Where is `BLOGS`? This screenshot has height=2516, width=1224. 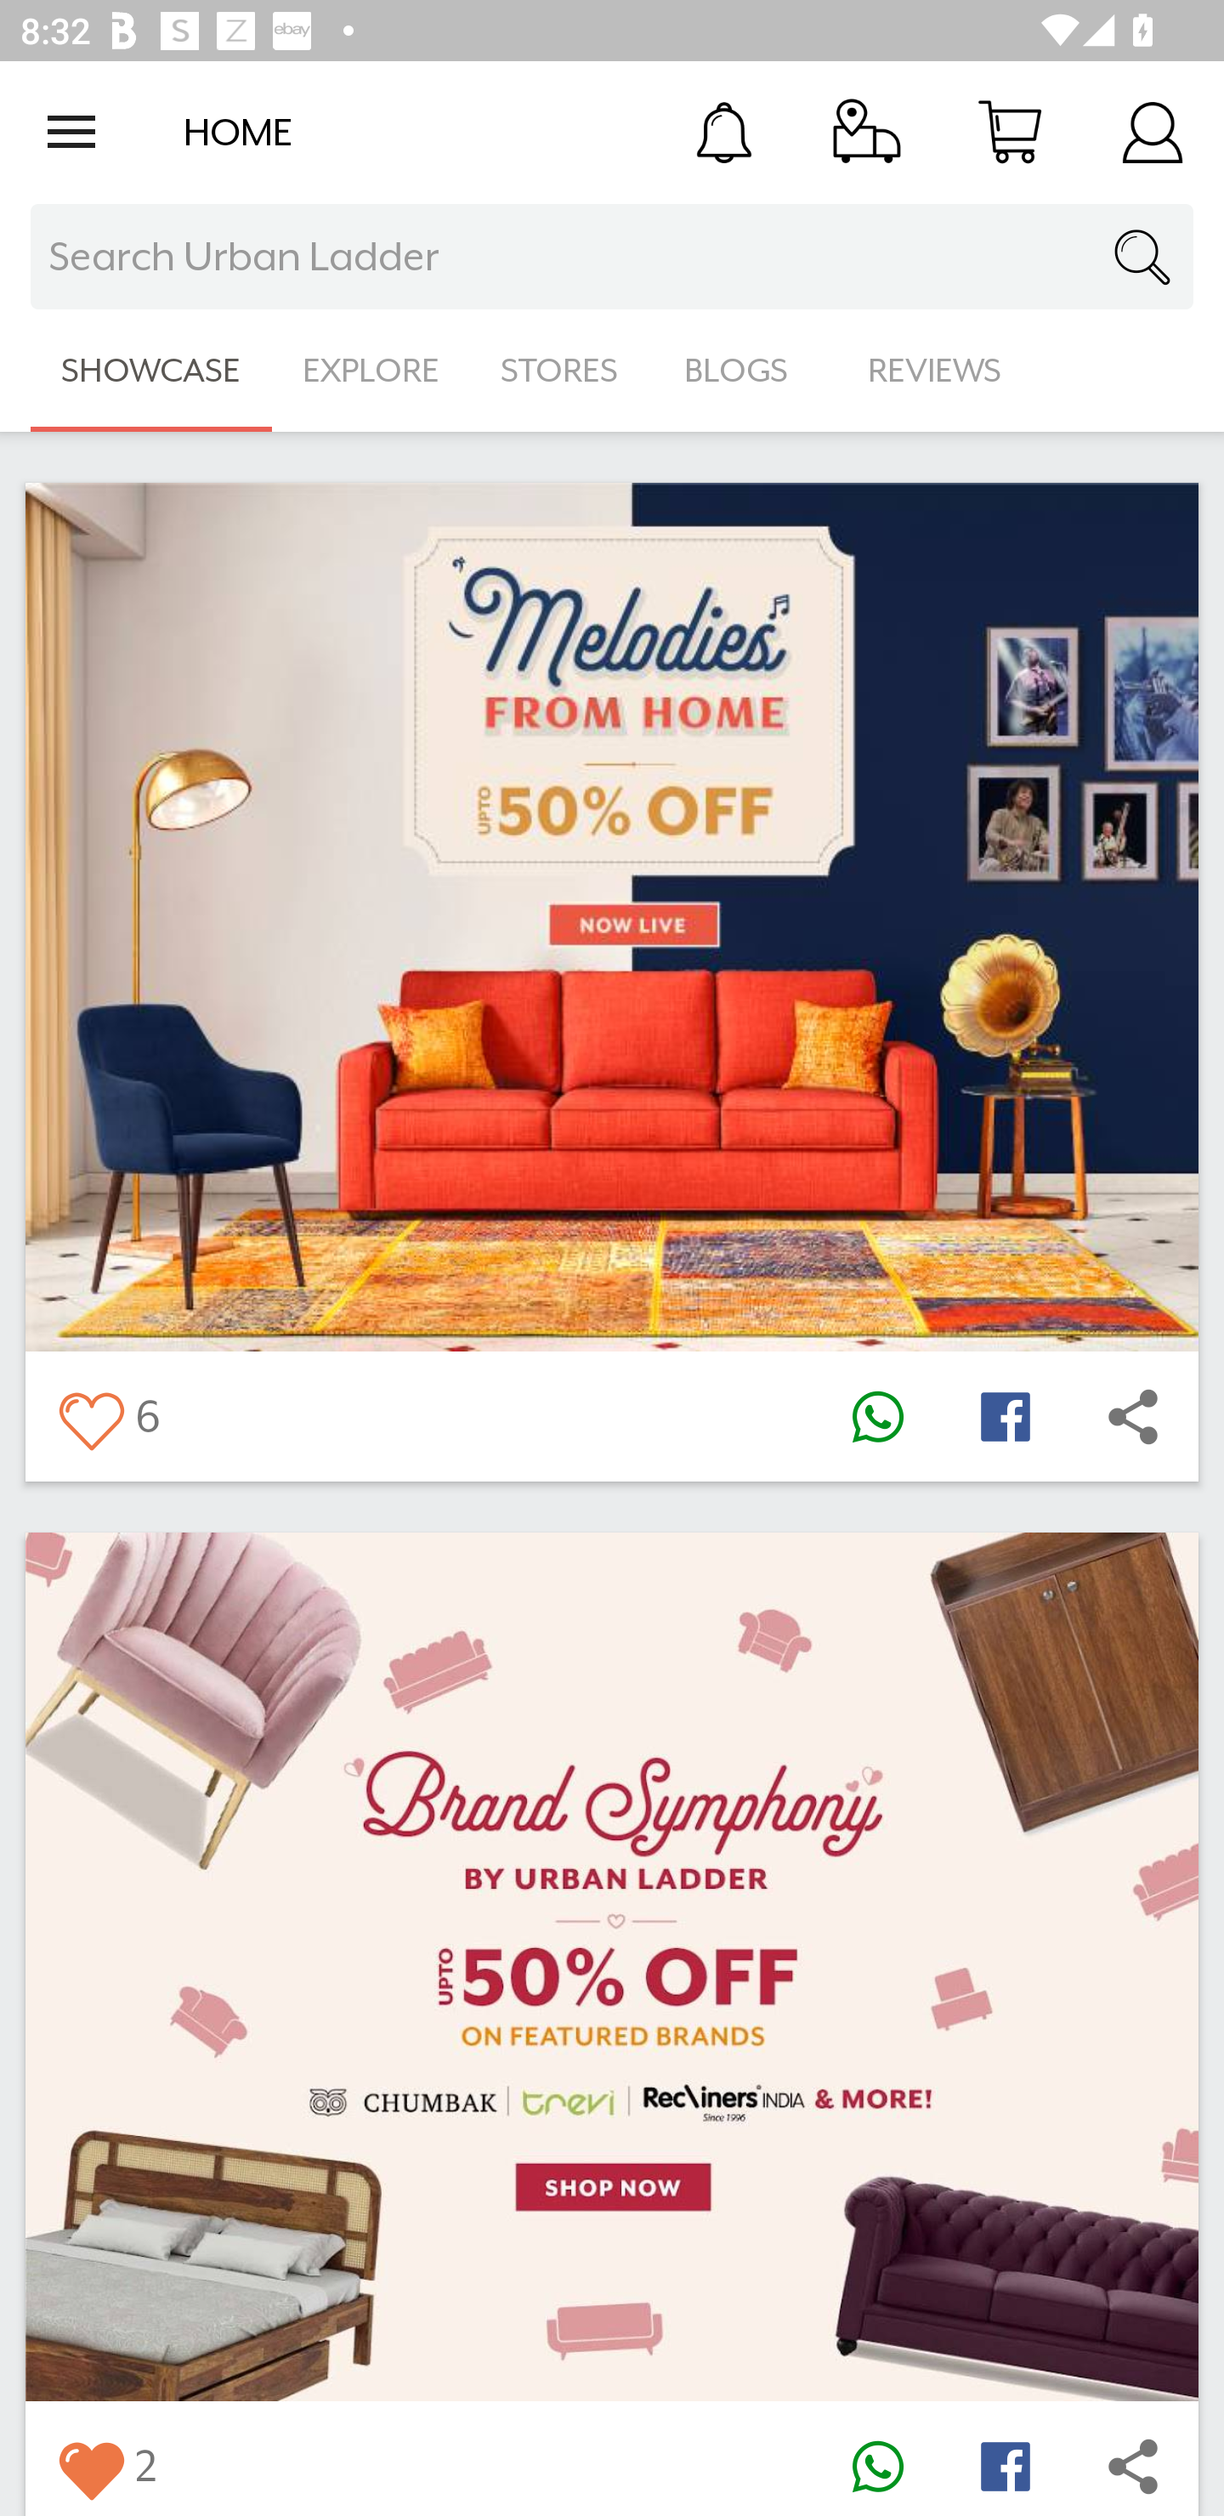
BLOGS is located at coordinates (745, 371).